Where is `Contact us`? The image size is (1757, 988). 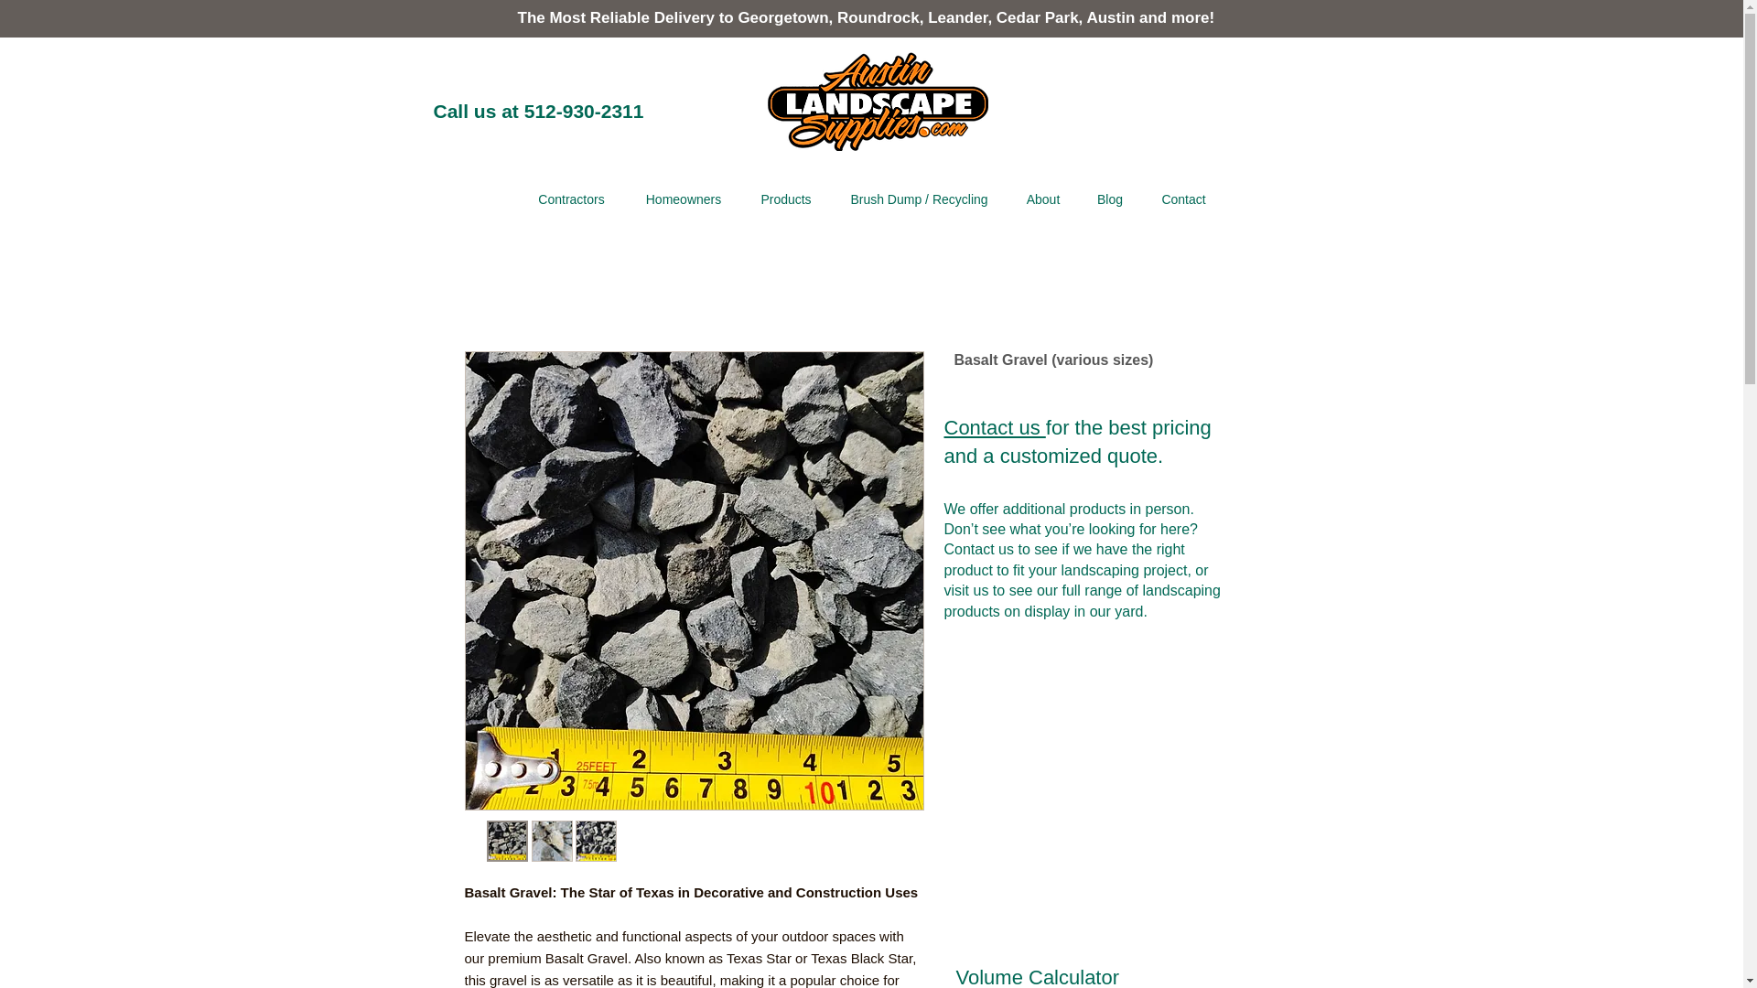 Contact us is located at coordinates (995, 426).